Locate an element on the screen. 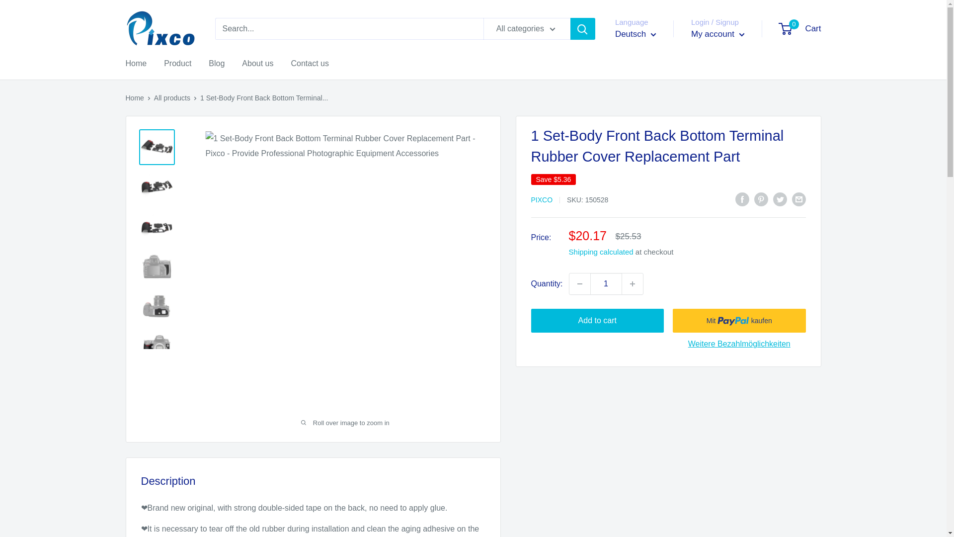 The image size is (954, 537). 1 is located at coordinates (257, 64).